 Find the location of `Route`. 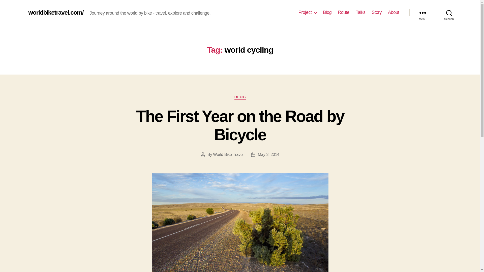

Route is located at coordinates (344, 12).